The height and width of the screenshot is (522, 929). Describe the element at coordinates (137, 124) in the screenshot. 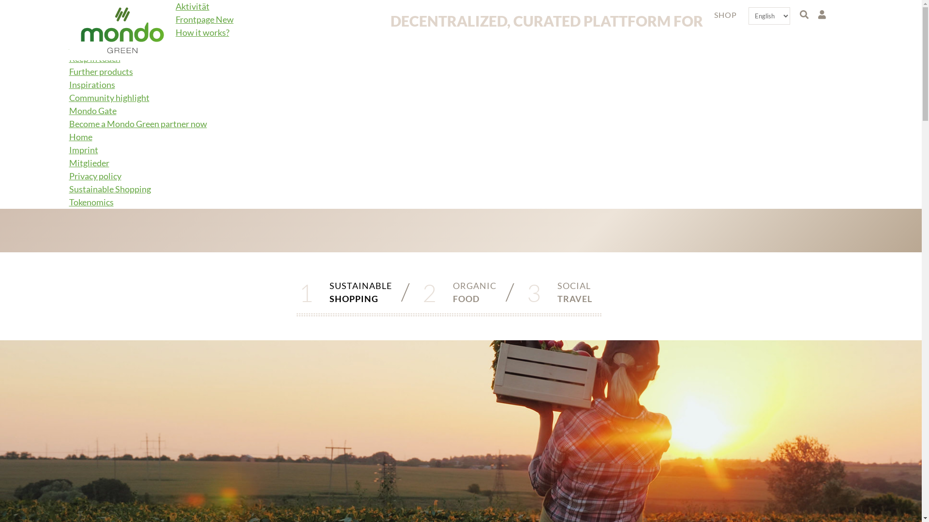

I see `Become a Mondo Green partner now` at that location.